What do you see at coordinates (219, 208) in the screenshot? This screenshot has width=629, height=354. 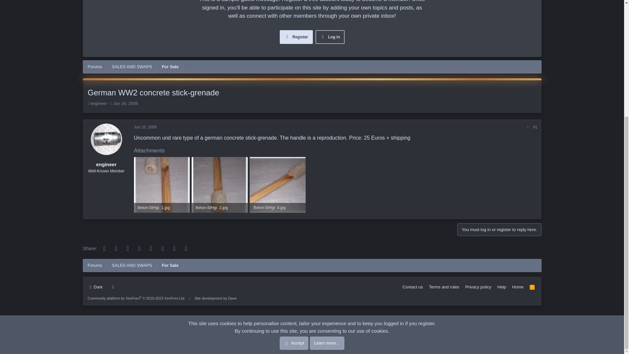 I see `Beton-StHgr. 3.jpg` at bounding box center [219, 208].